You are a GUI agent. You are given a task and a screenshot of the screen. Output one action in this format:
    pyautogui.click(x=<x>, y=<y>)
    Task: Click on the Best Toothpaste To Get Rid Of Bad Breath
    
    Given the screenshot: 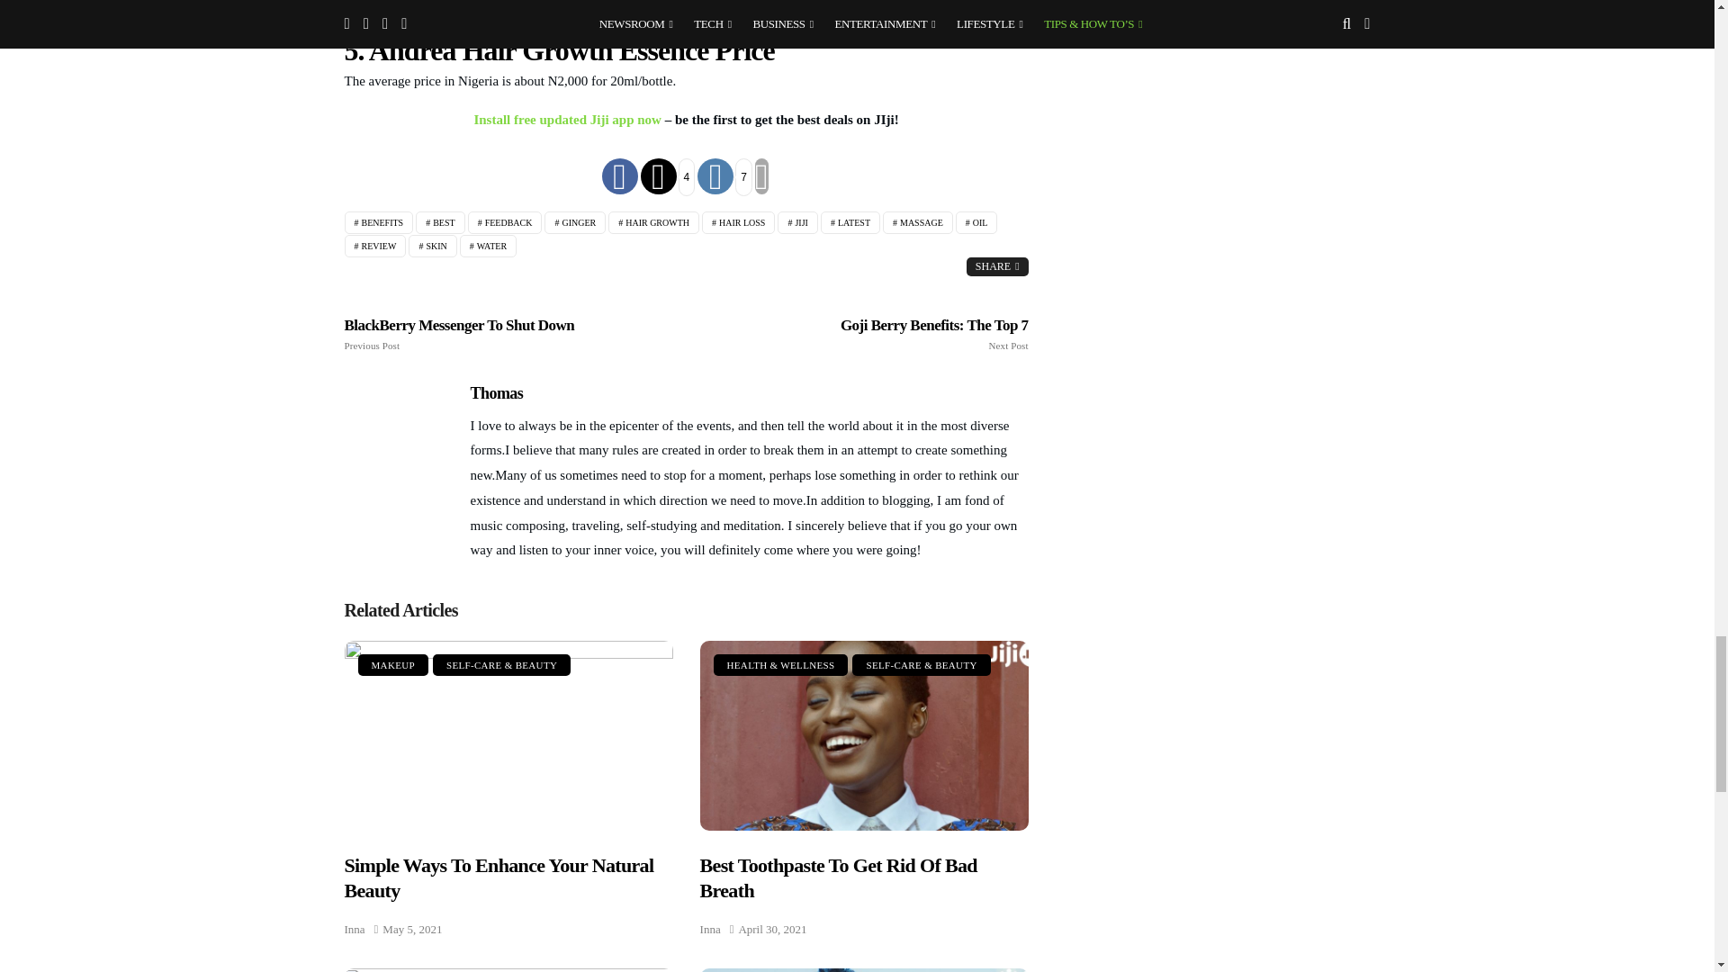 What is the action you would take?
    pyautogui.click(x=864, y=735)
    